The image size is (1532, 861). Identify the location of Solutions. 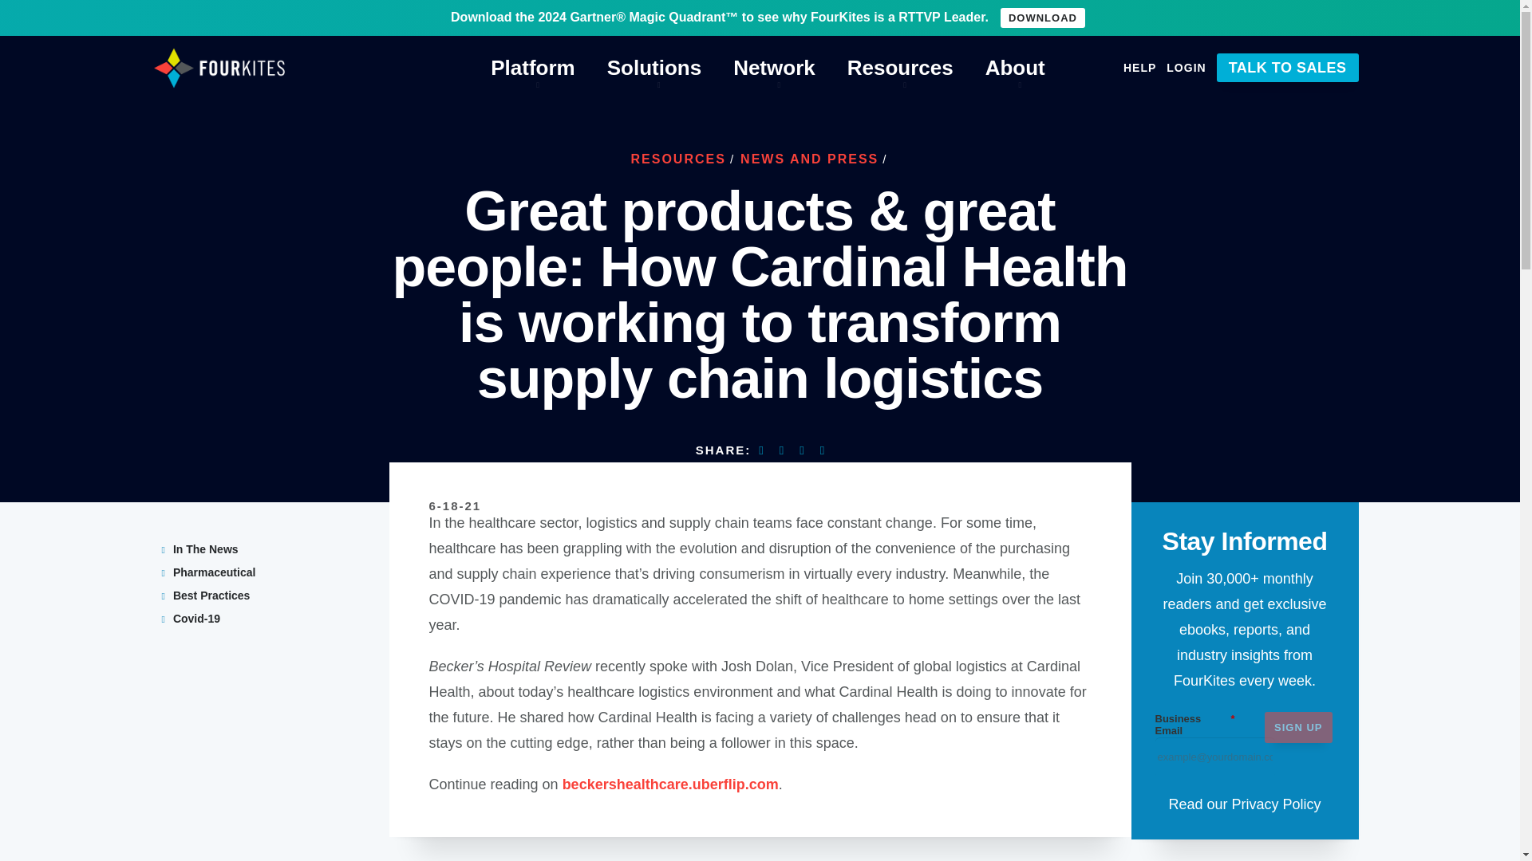
(654, 69).